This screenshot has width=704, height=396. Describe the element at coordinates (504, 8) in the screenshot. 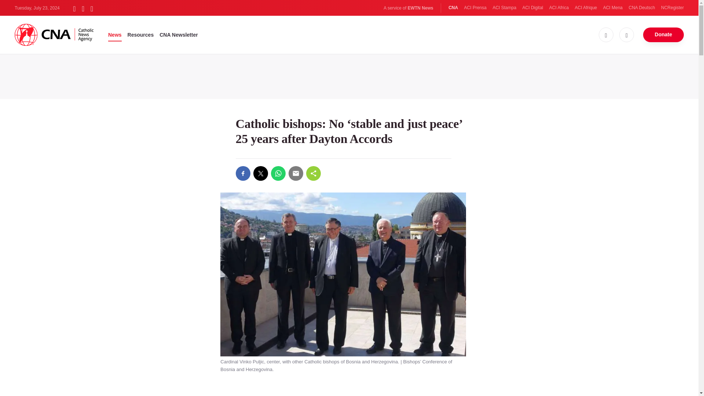

I see `ACI Stampa` at that location.